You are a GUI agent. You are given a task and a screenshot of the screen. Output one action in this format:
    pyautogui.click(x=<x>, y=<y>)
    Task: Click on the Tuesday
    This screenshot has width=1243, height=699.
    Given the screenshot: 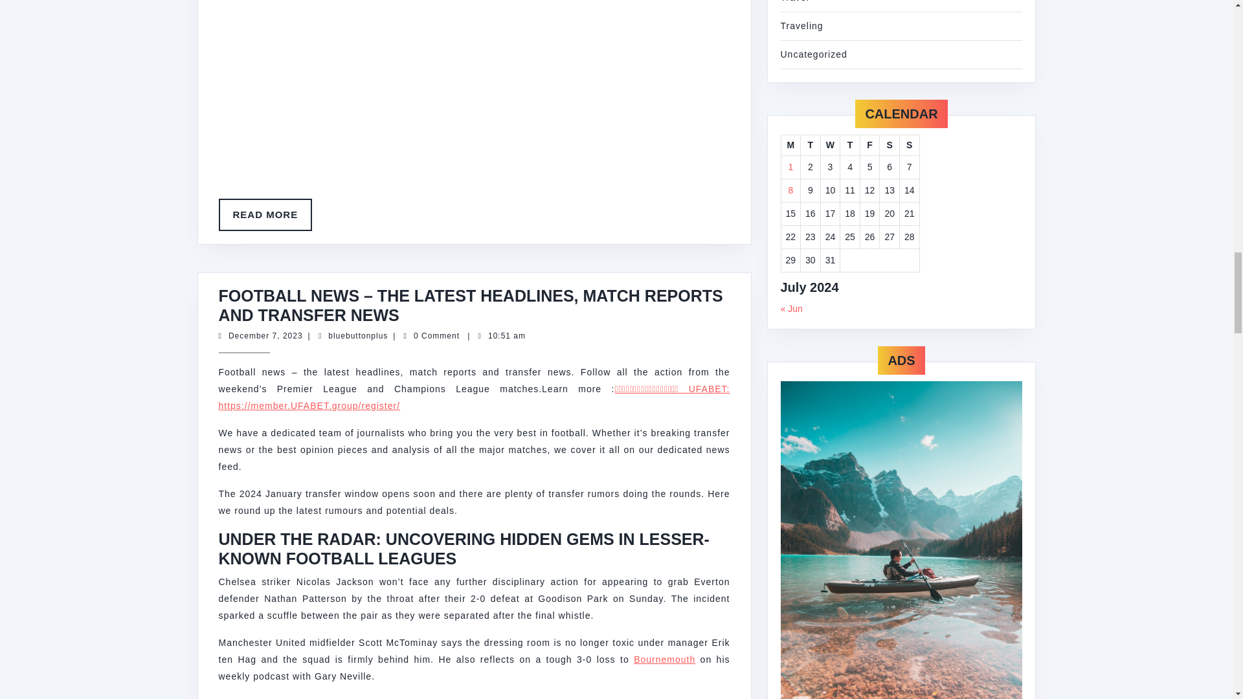 What is the action you would take?
    pyautogui.click(x=890, y=145)
    